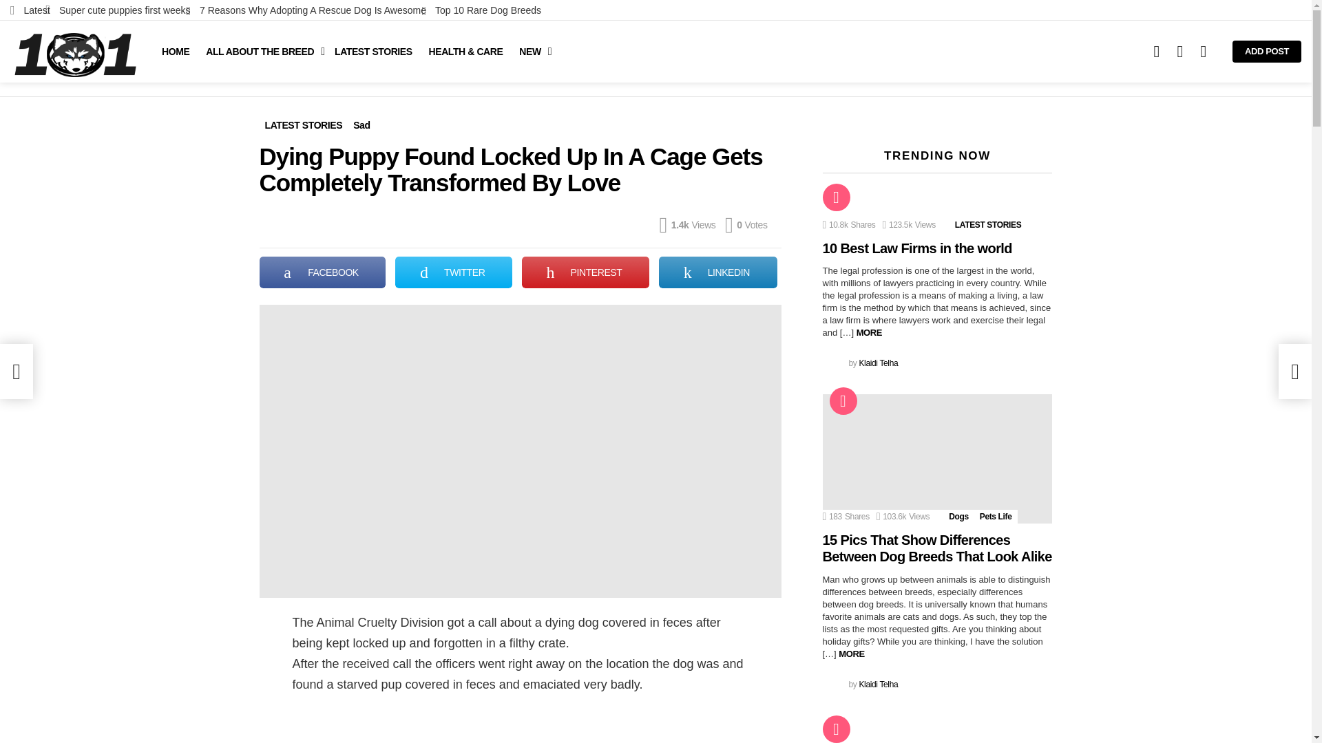  What do you see at coordinates (532, 51) in the screenshot?
I see `NEW` at bounding box center [532, 51].